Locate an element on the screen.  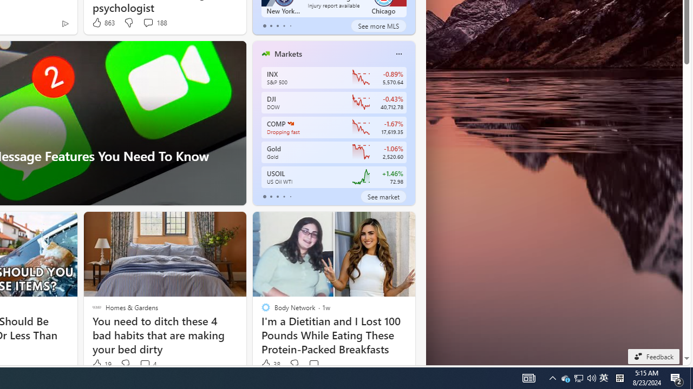
Class: icon-img is located at coordinates (398, 54).